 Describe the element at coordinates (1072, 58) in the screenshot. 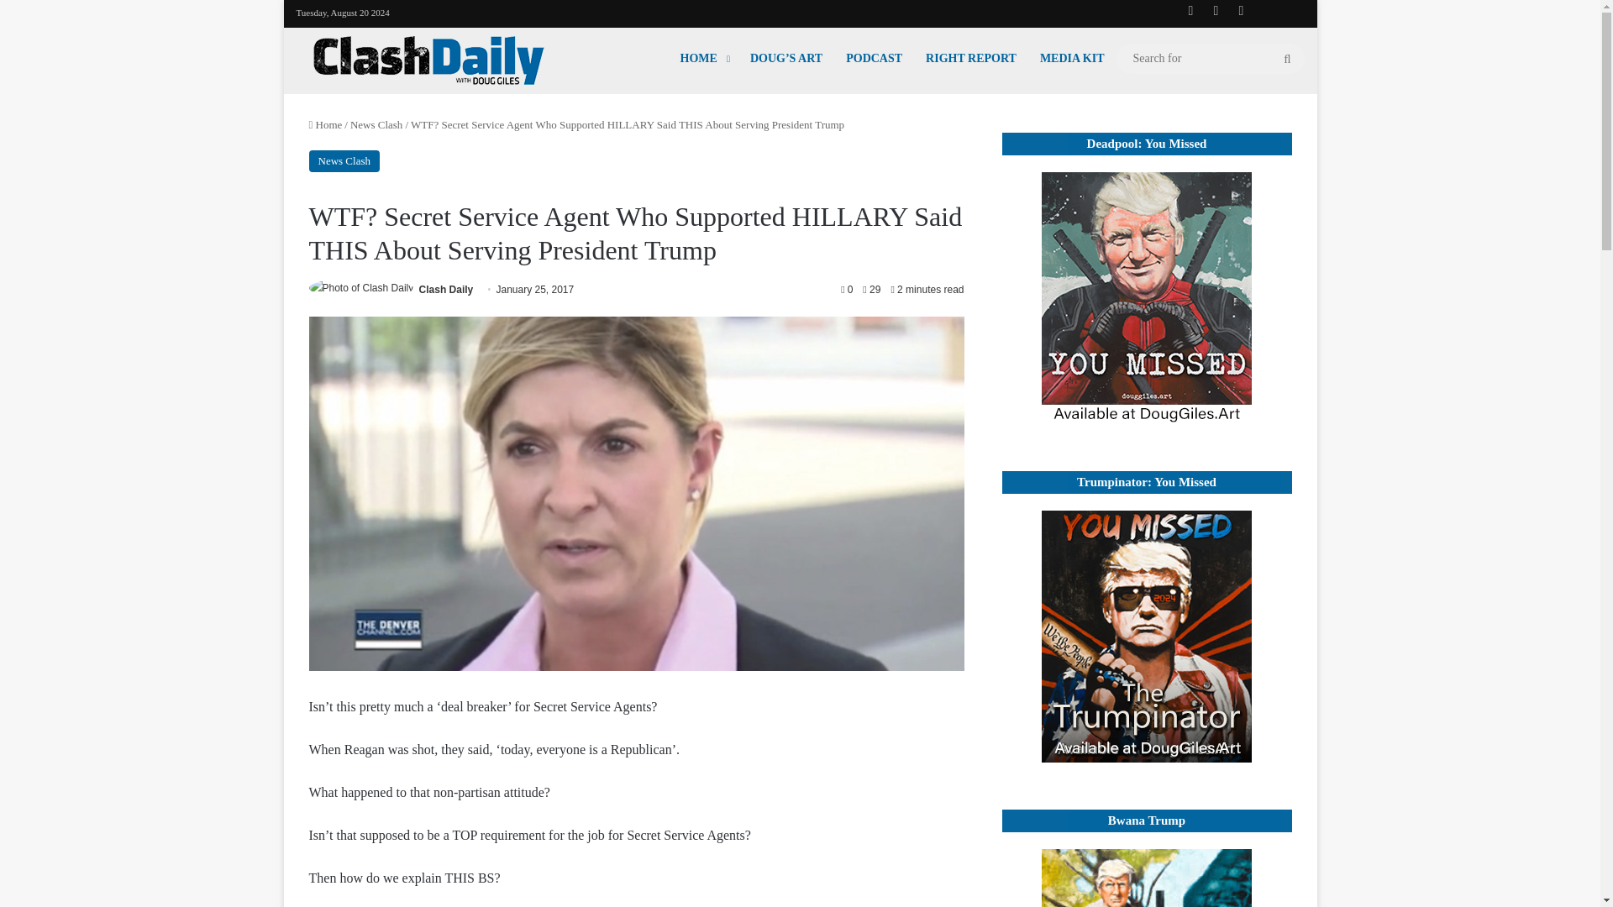

I see `MEDIA KIT` at that location.